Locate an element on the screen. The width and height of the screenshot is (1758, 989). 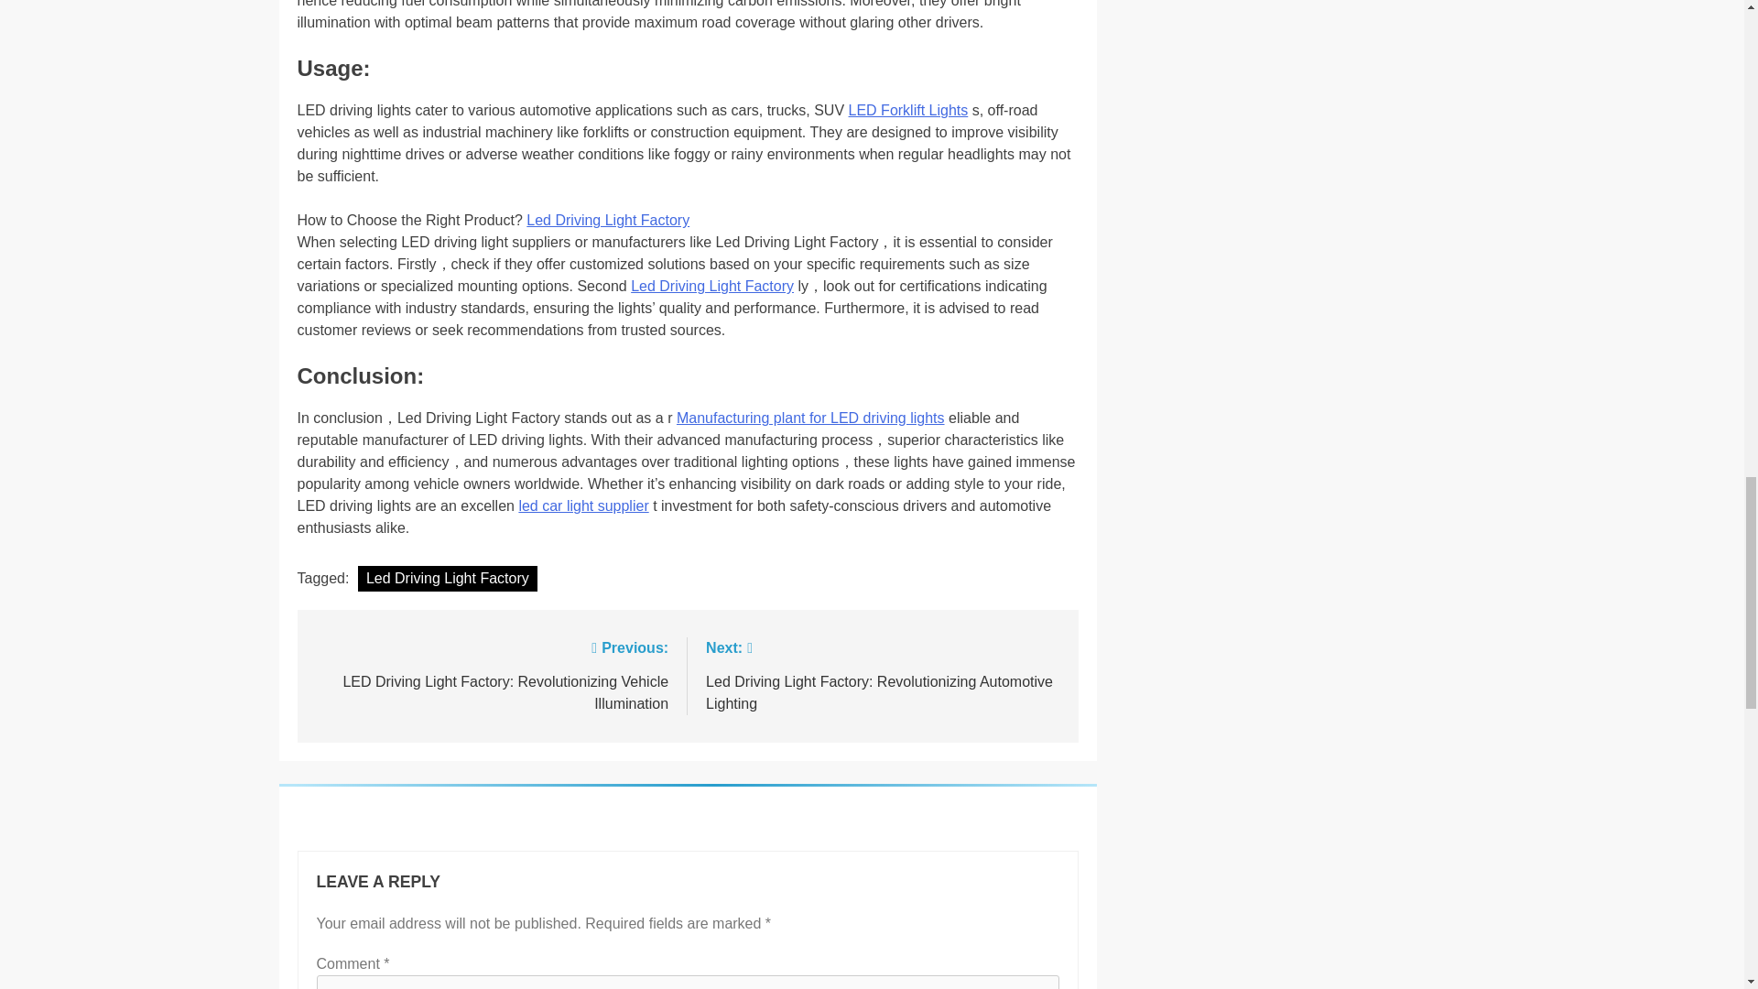
Led Driving Light Factory is located at coordinates (712, 286).